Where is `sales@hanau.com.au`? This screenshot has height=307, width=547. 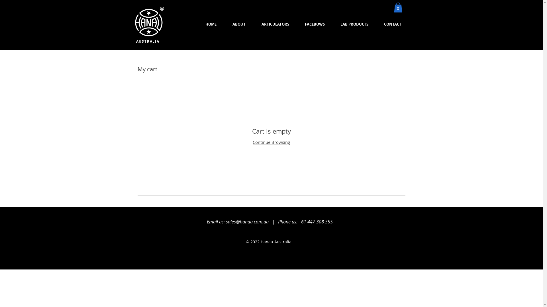 sales@hanau.com.au is located at coordinates (247, 222).